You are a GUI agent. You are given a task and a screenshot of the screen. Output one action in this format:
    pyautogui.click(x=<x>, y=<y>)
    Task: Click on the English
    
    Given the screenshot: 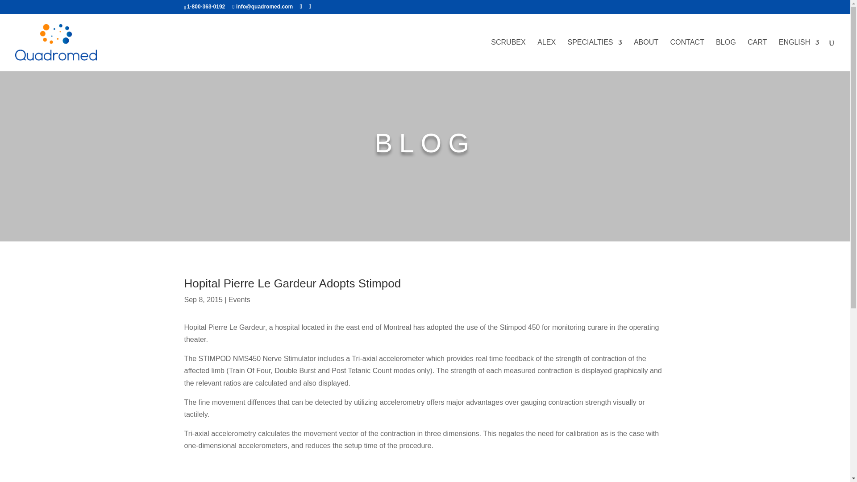 What is the action you would take?
    pyautogui.click(x=799, y=55)
    